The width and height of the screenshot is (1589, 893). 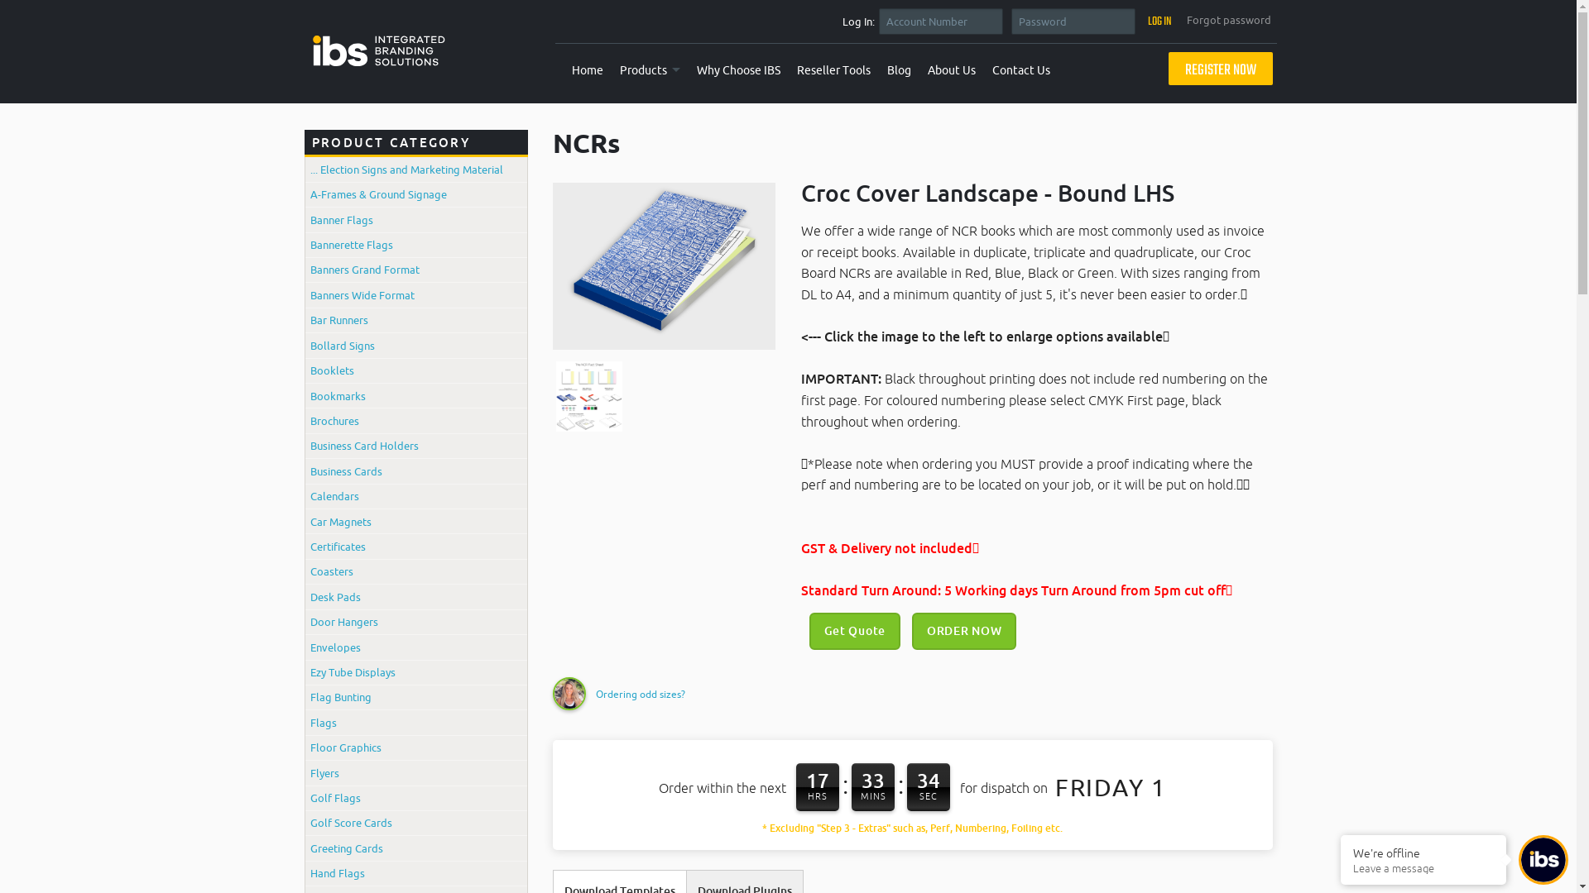 What do you see at coordinates (415, 799) in the screenshot?
I see `Golf Flags` at bounding box center [415, 799].